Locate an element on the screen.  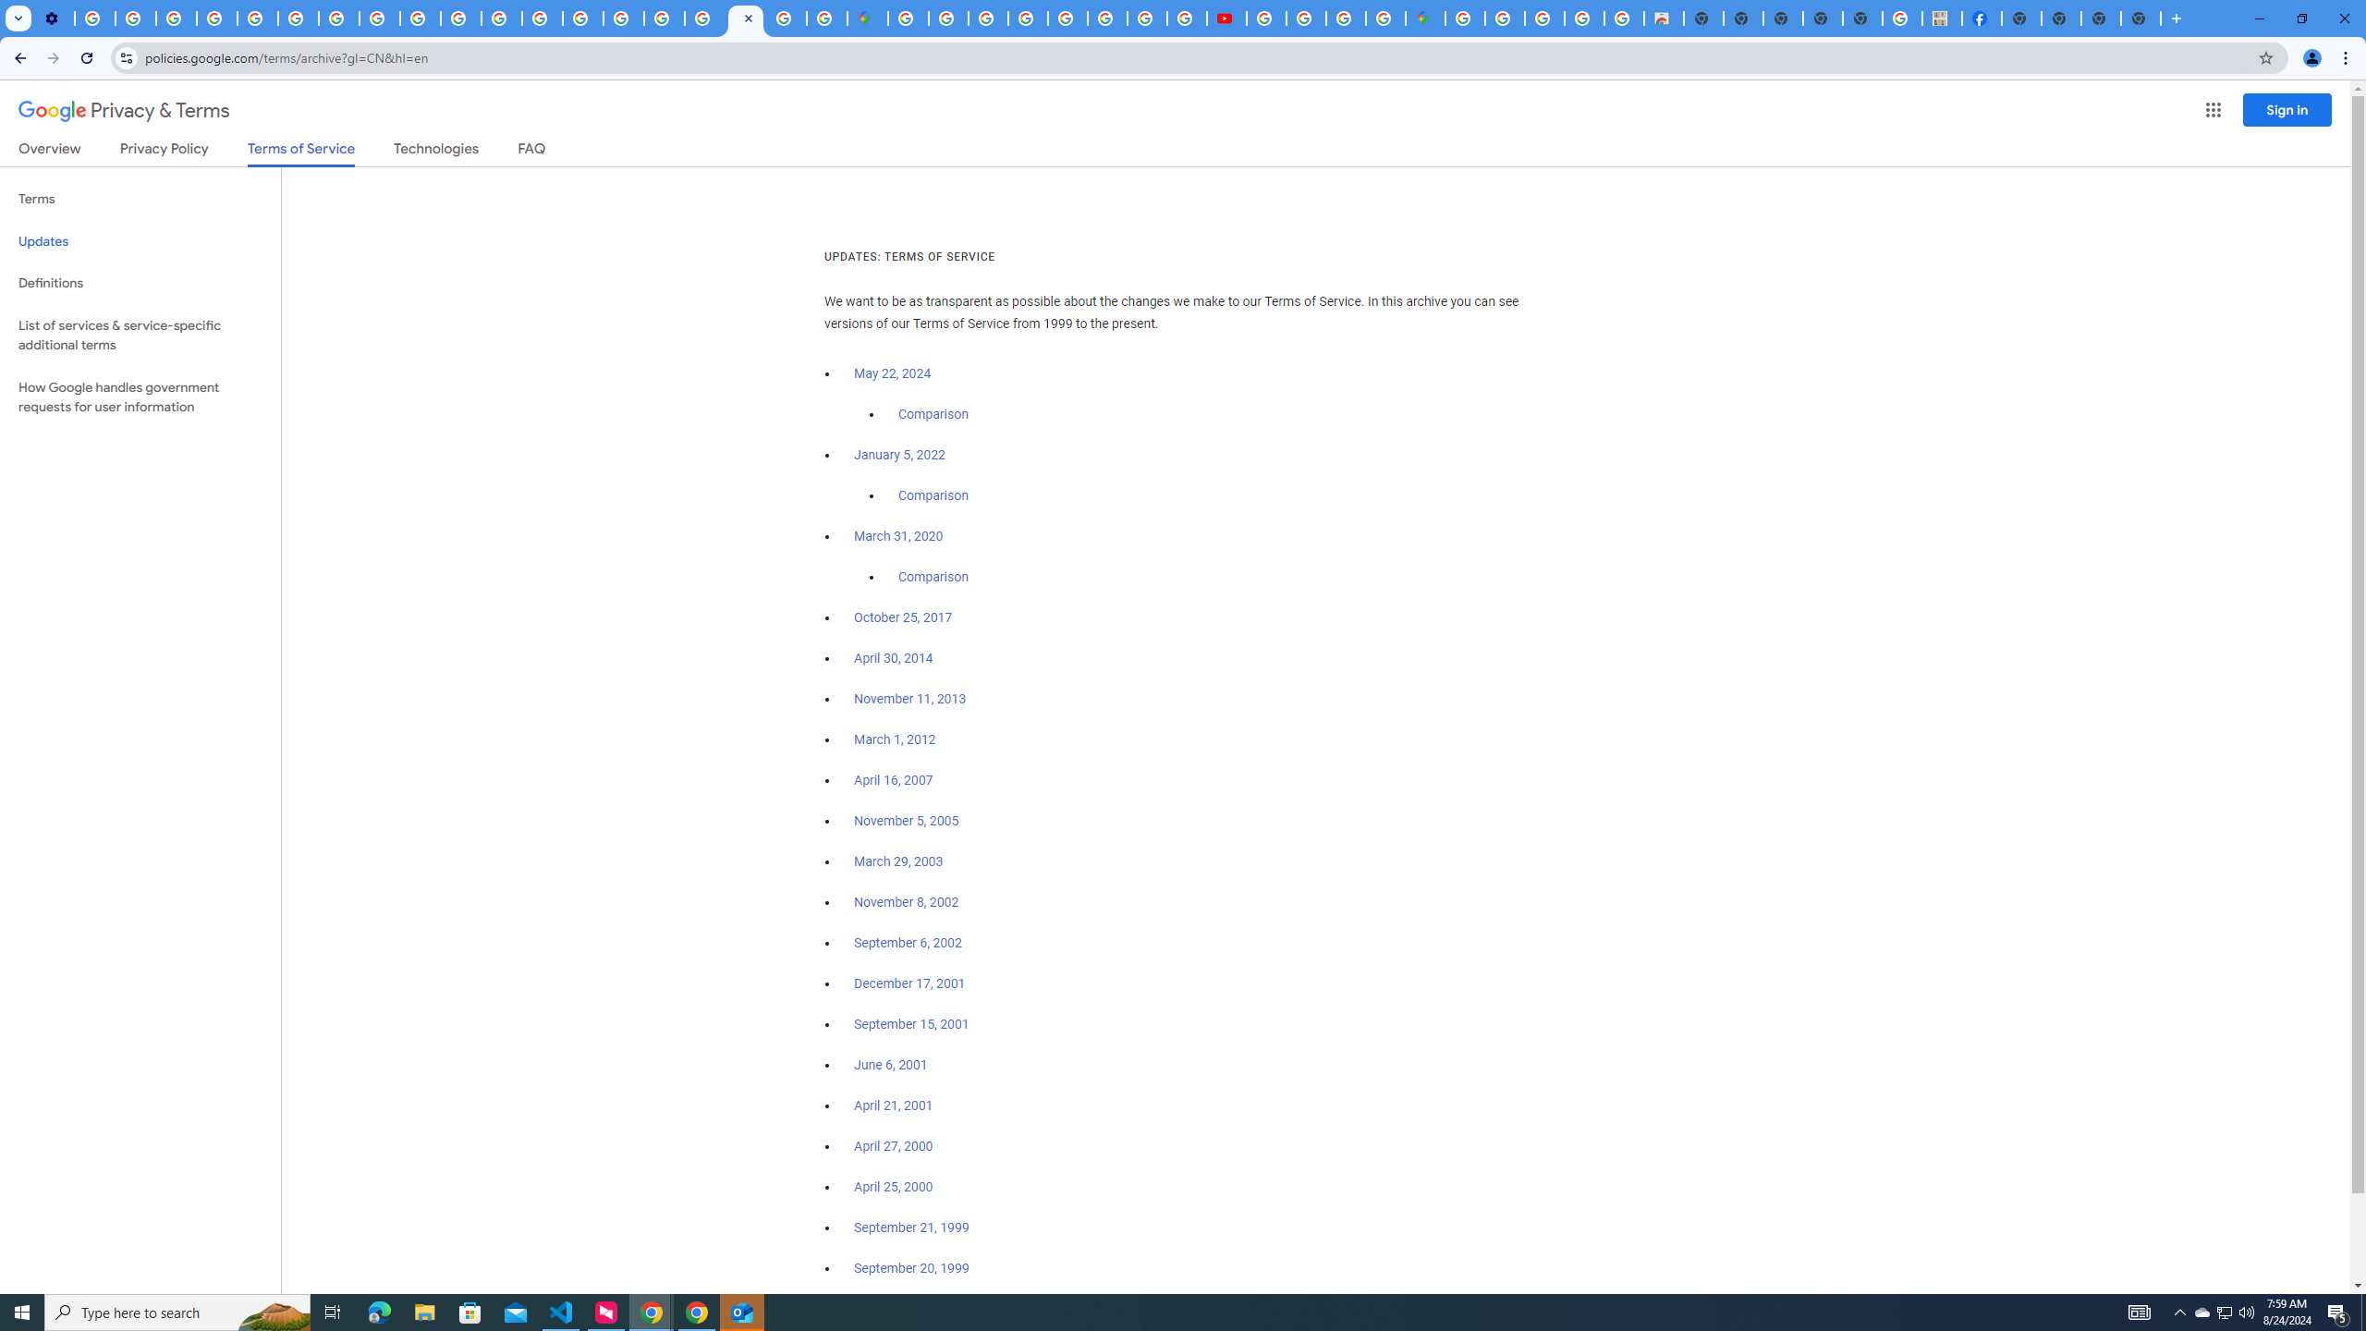
Sign in - Google Accounts is located at coordinates (704, 18).